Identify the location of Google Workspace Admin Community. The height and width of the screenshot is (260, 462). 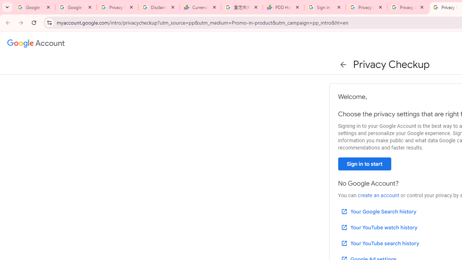
(34, 7).